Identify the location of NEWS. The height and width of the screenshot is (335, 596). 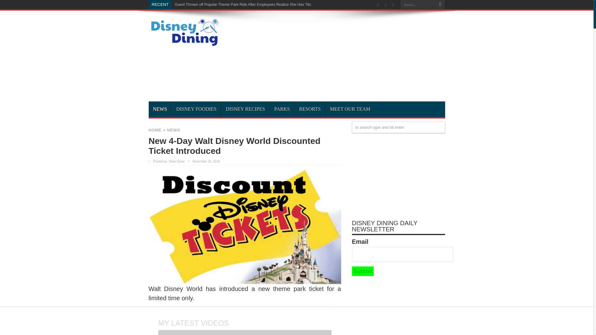
(160, 109).